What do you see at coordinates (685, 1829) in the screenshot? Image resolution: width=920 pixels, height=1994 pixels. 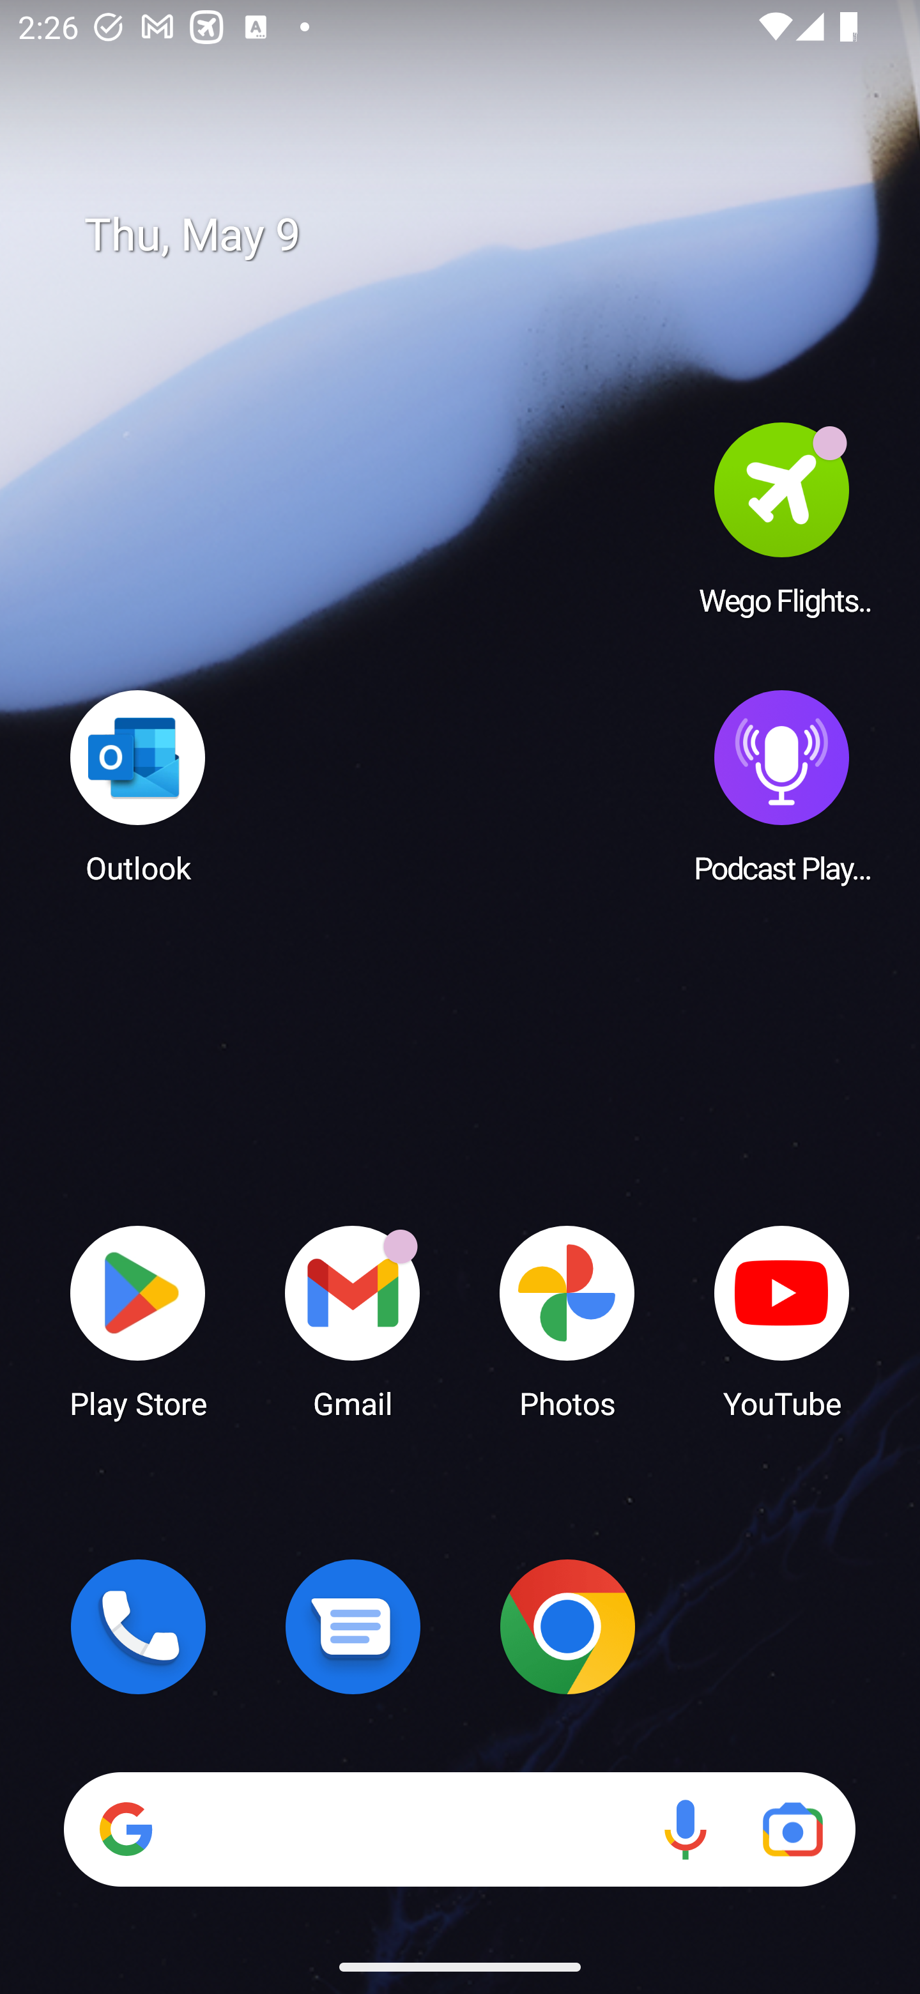 I see `Voice search` at bounding box center [685, 1829].